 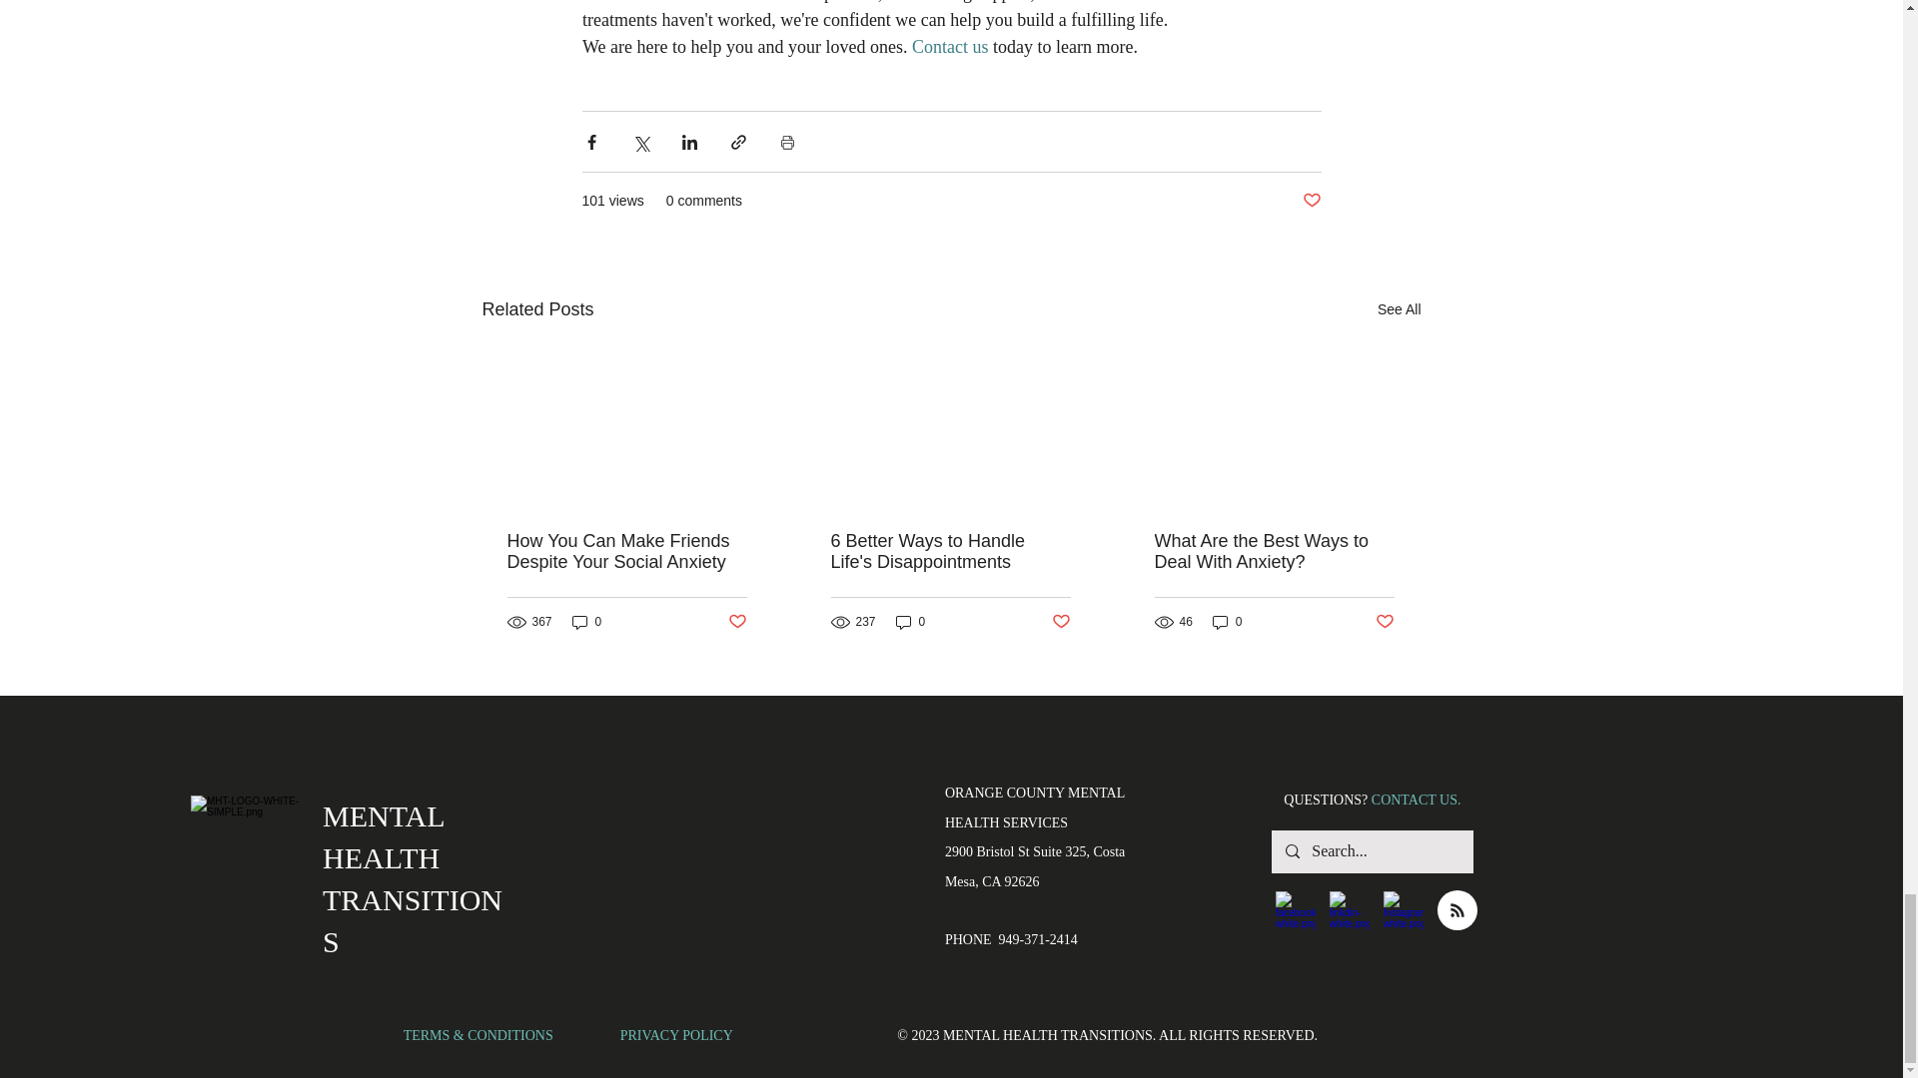 What do you see at coordinates (627, 551) in the screenshot?
I see `How You Can Make Friends Despite Your Social Anxiety` at bounding box center [627, 551].